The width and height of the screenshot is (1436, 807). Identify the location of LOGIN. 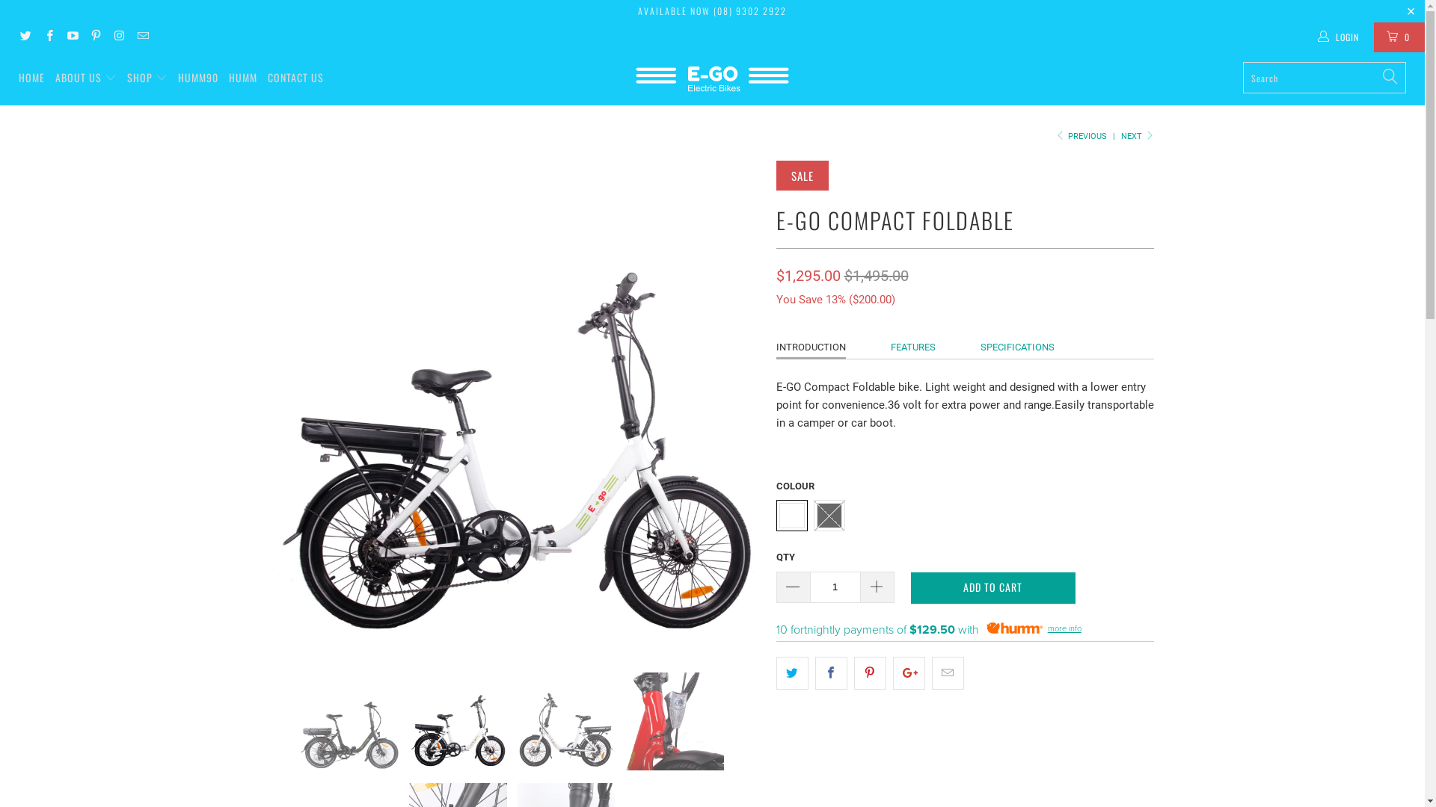
(1340, 37).